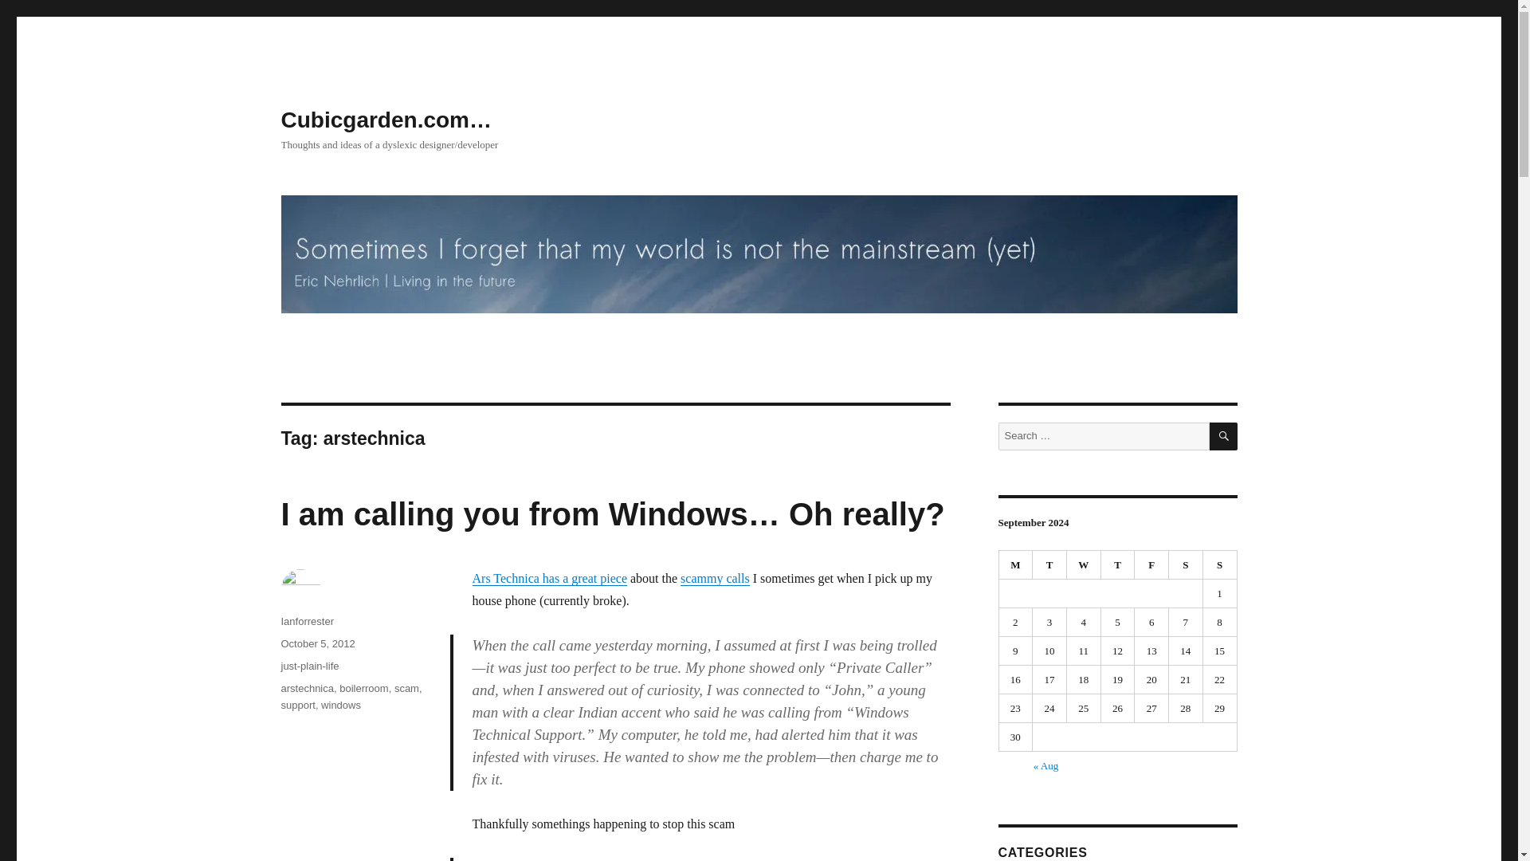 This screenshot has height=861, width=1530. Describe the element at coordinates (363, 688) in the screenshot. I see `boilerroom` at that location.